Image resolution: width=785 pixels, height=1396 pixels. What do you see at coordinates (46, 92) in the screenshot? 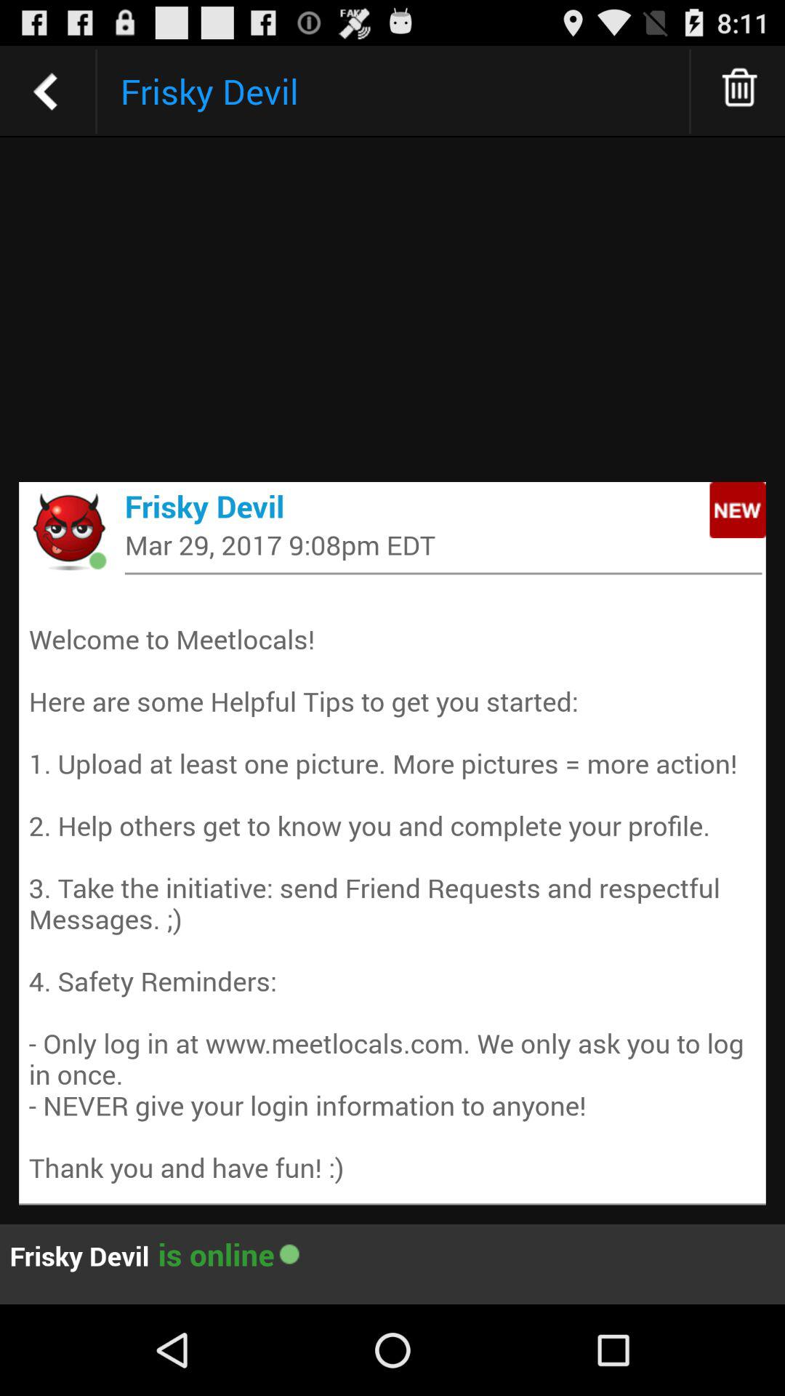
I see `go back` at bounding box center [46, 92].